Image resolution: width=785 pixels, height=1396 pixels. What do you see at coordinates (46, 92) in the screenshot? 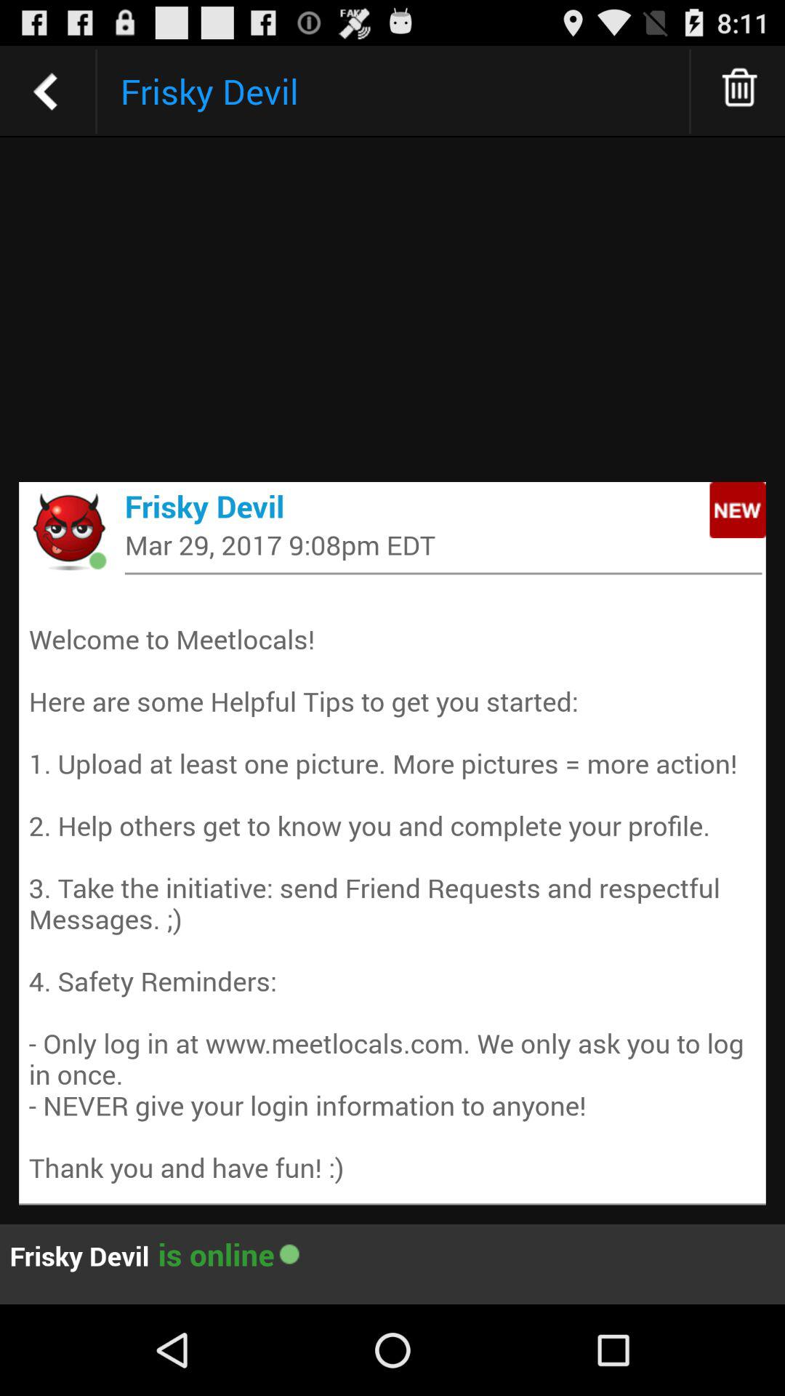
I see `go back` at bounding box center [46, 92].